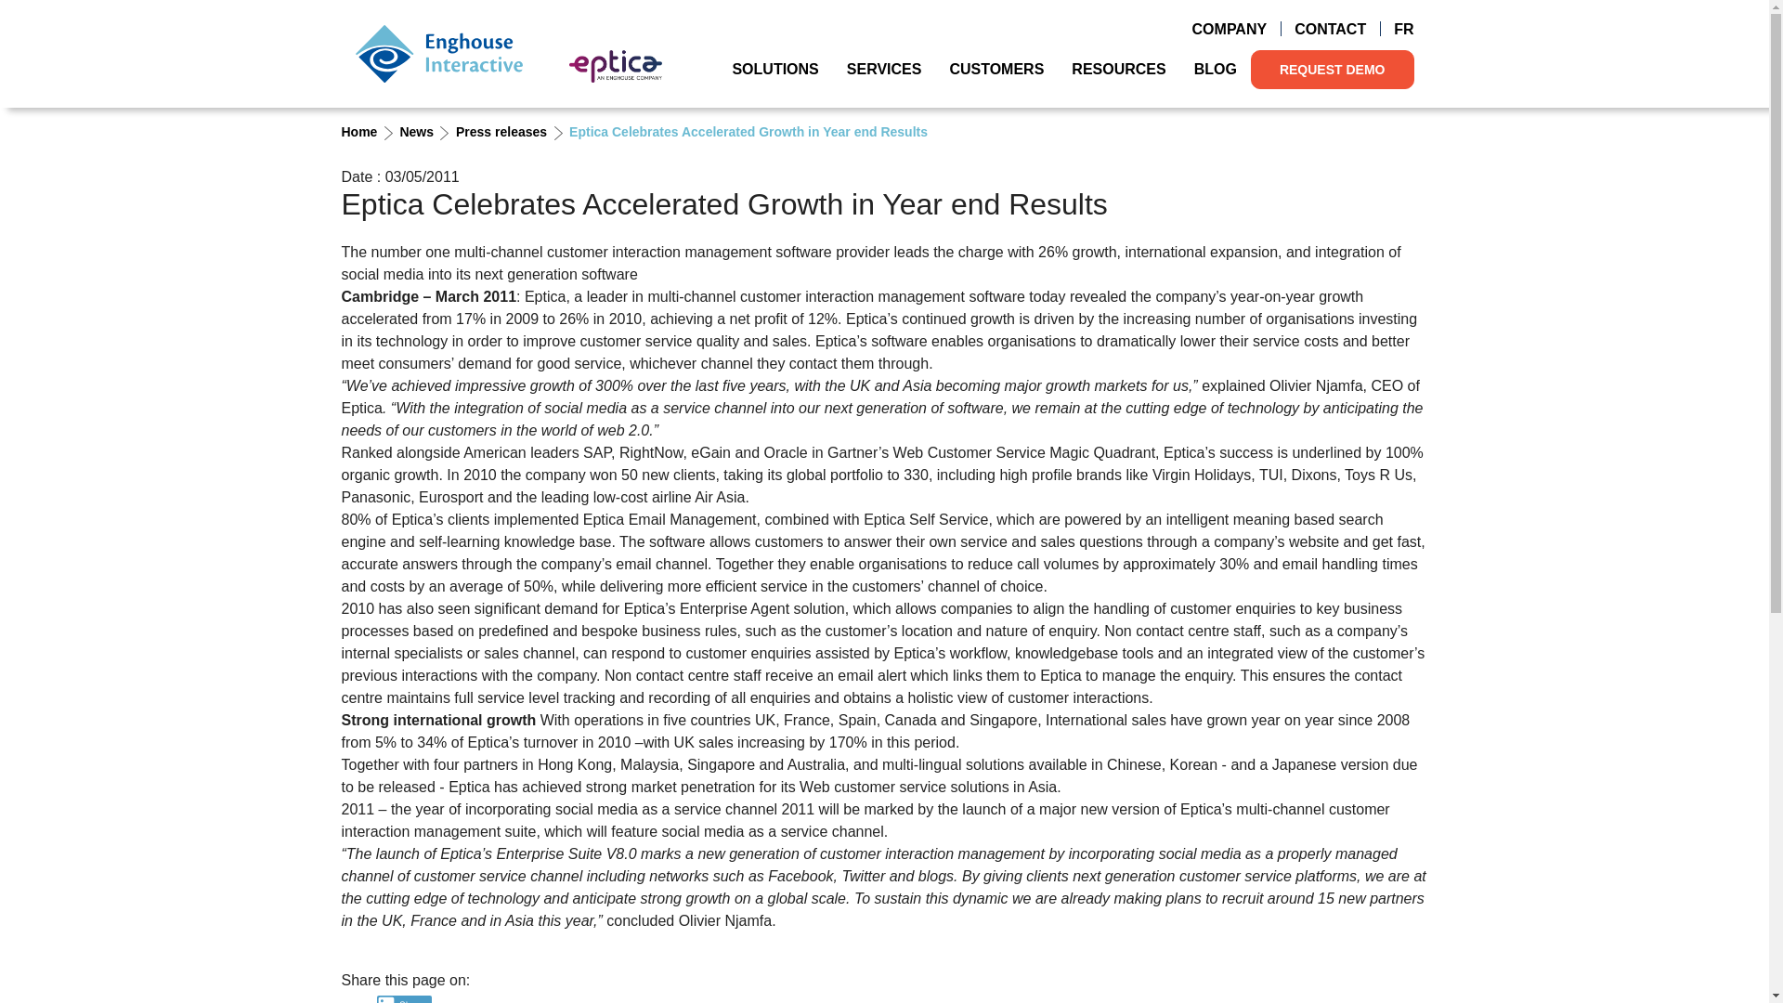  What do you see at coordinates (884, 69) in the screenshot?
I see `SERVICES` at bounding box center [884, 69].